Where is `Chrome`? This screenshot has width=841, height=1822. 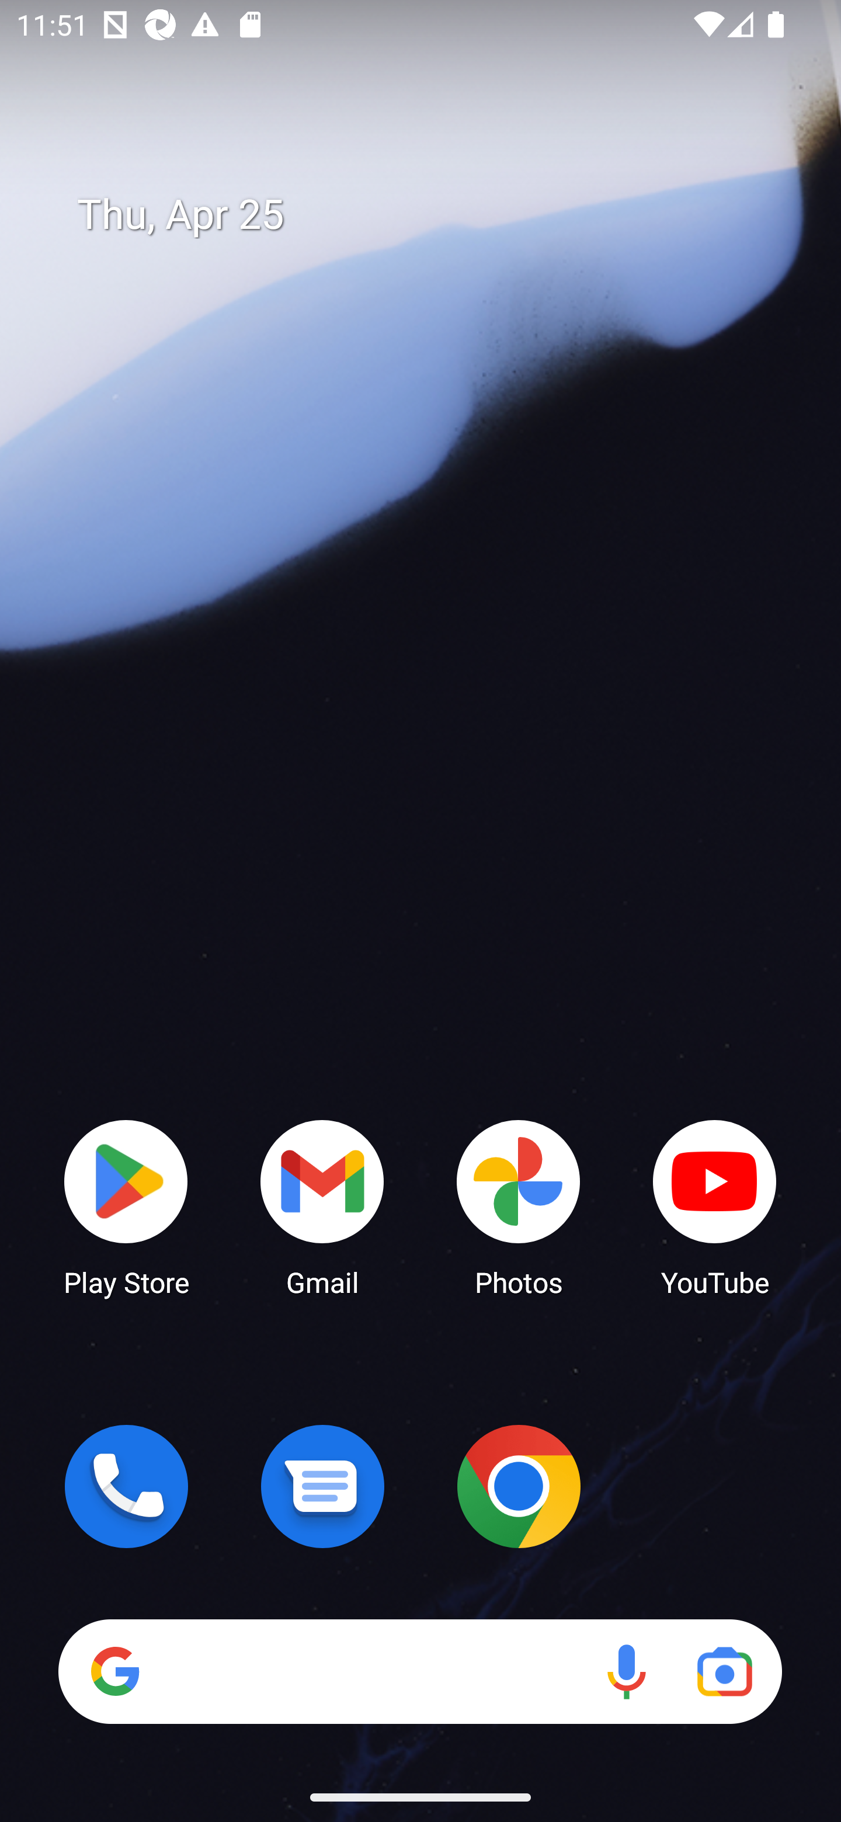 Chrome is located at coordinates (519, 1486).